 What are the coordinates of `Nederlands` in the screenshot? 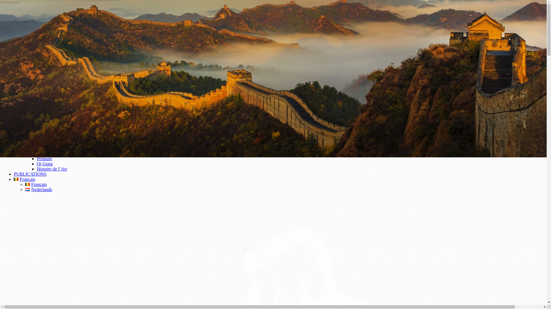 It's located at (28, 189).